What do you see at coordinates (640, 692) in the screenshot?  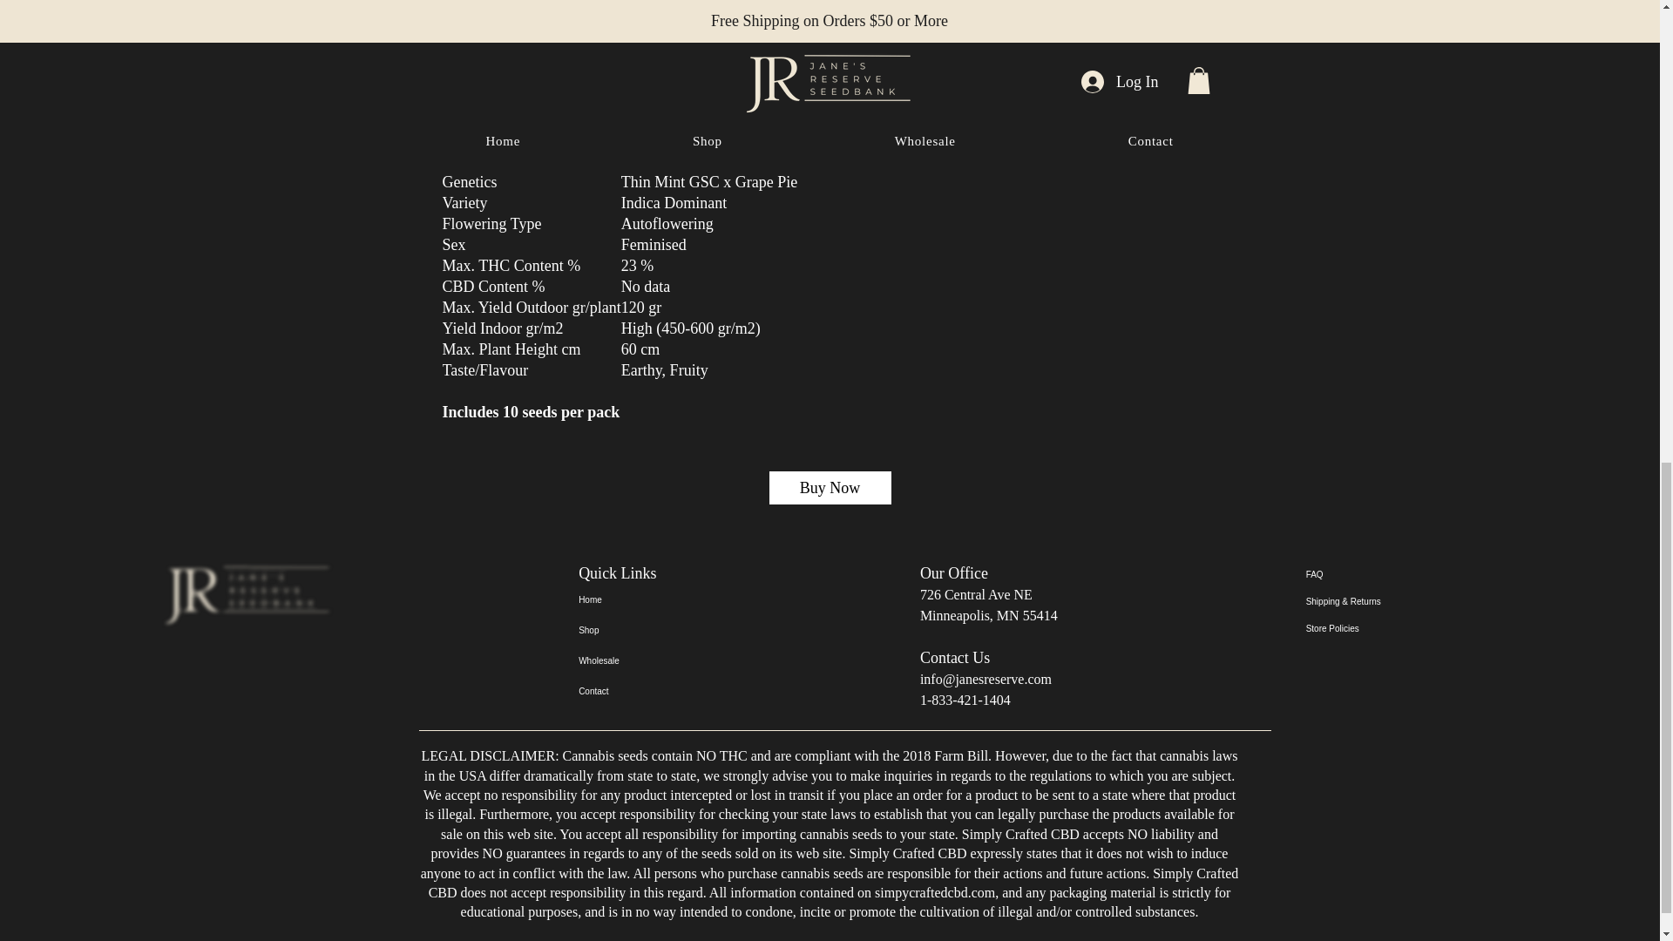 I see `Contact` at bounding box center [640, 692].